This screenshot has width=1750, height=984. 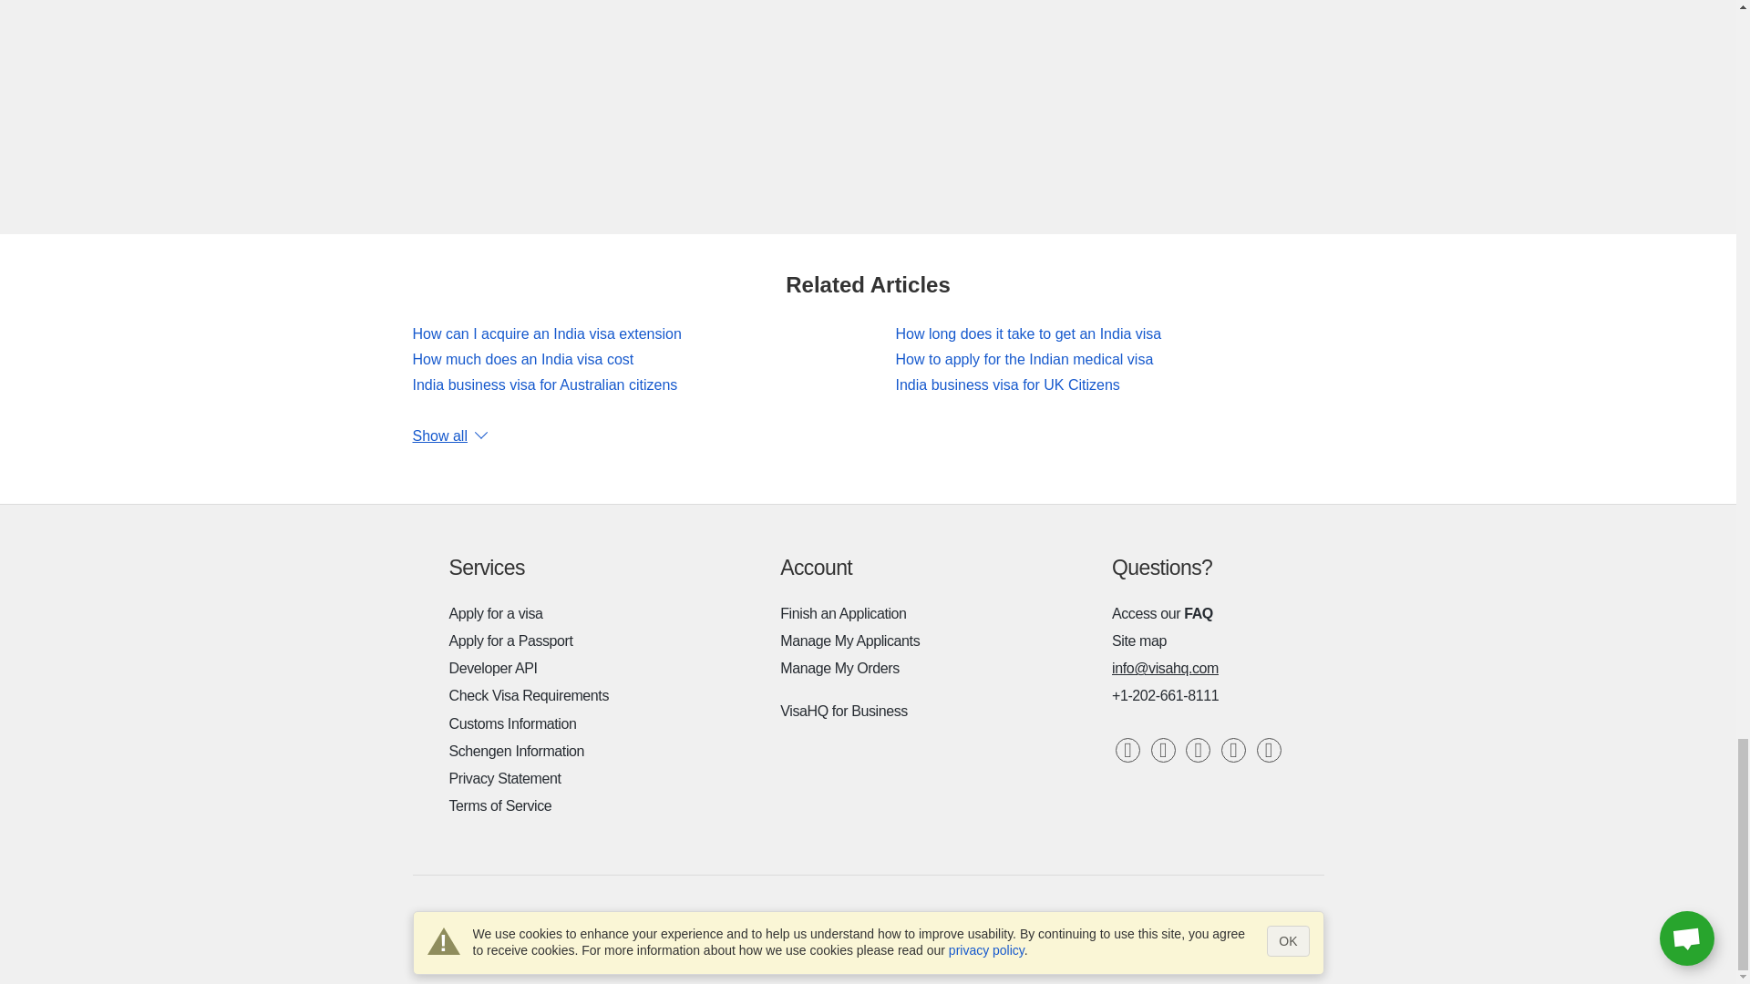 What do you see at coordinates (1024, 359) in the screenshot?
I see `How to apply for the Indian medical visa` at bounding box center [1024, 359].